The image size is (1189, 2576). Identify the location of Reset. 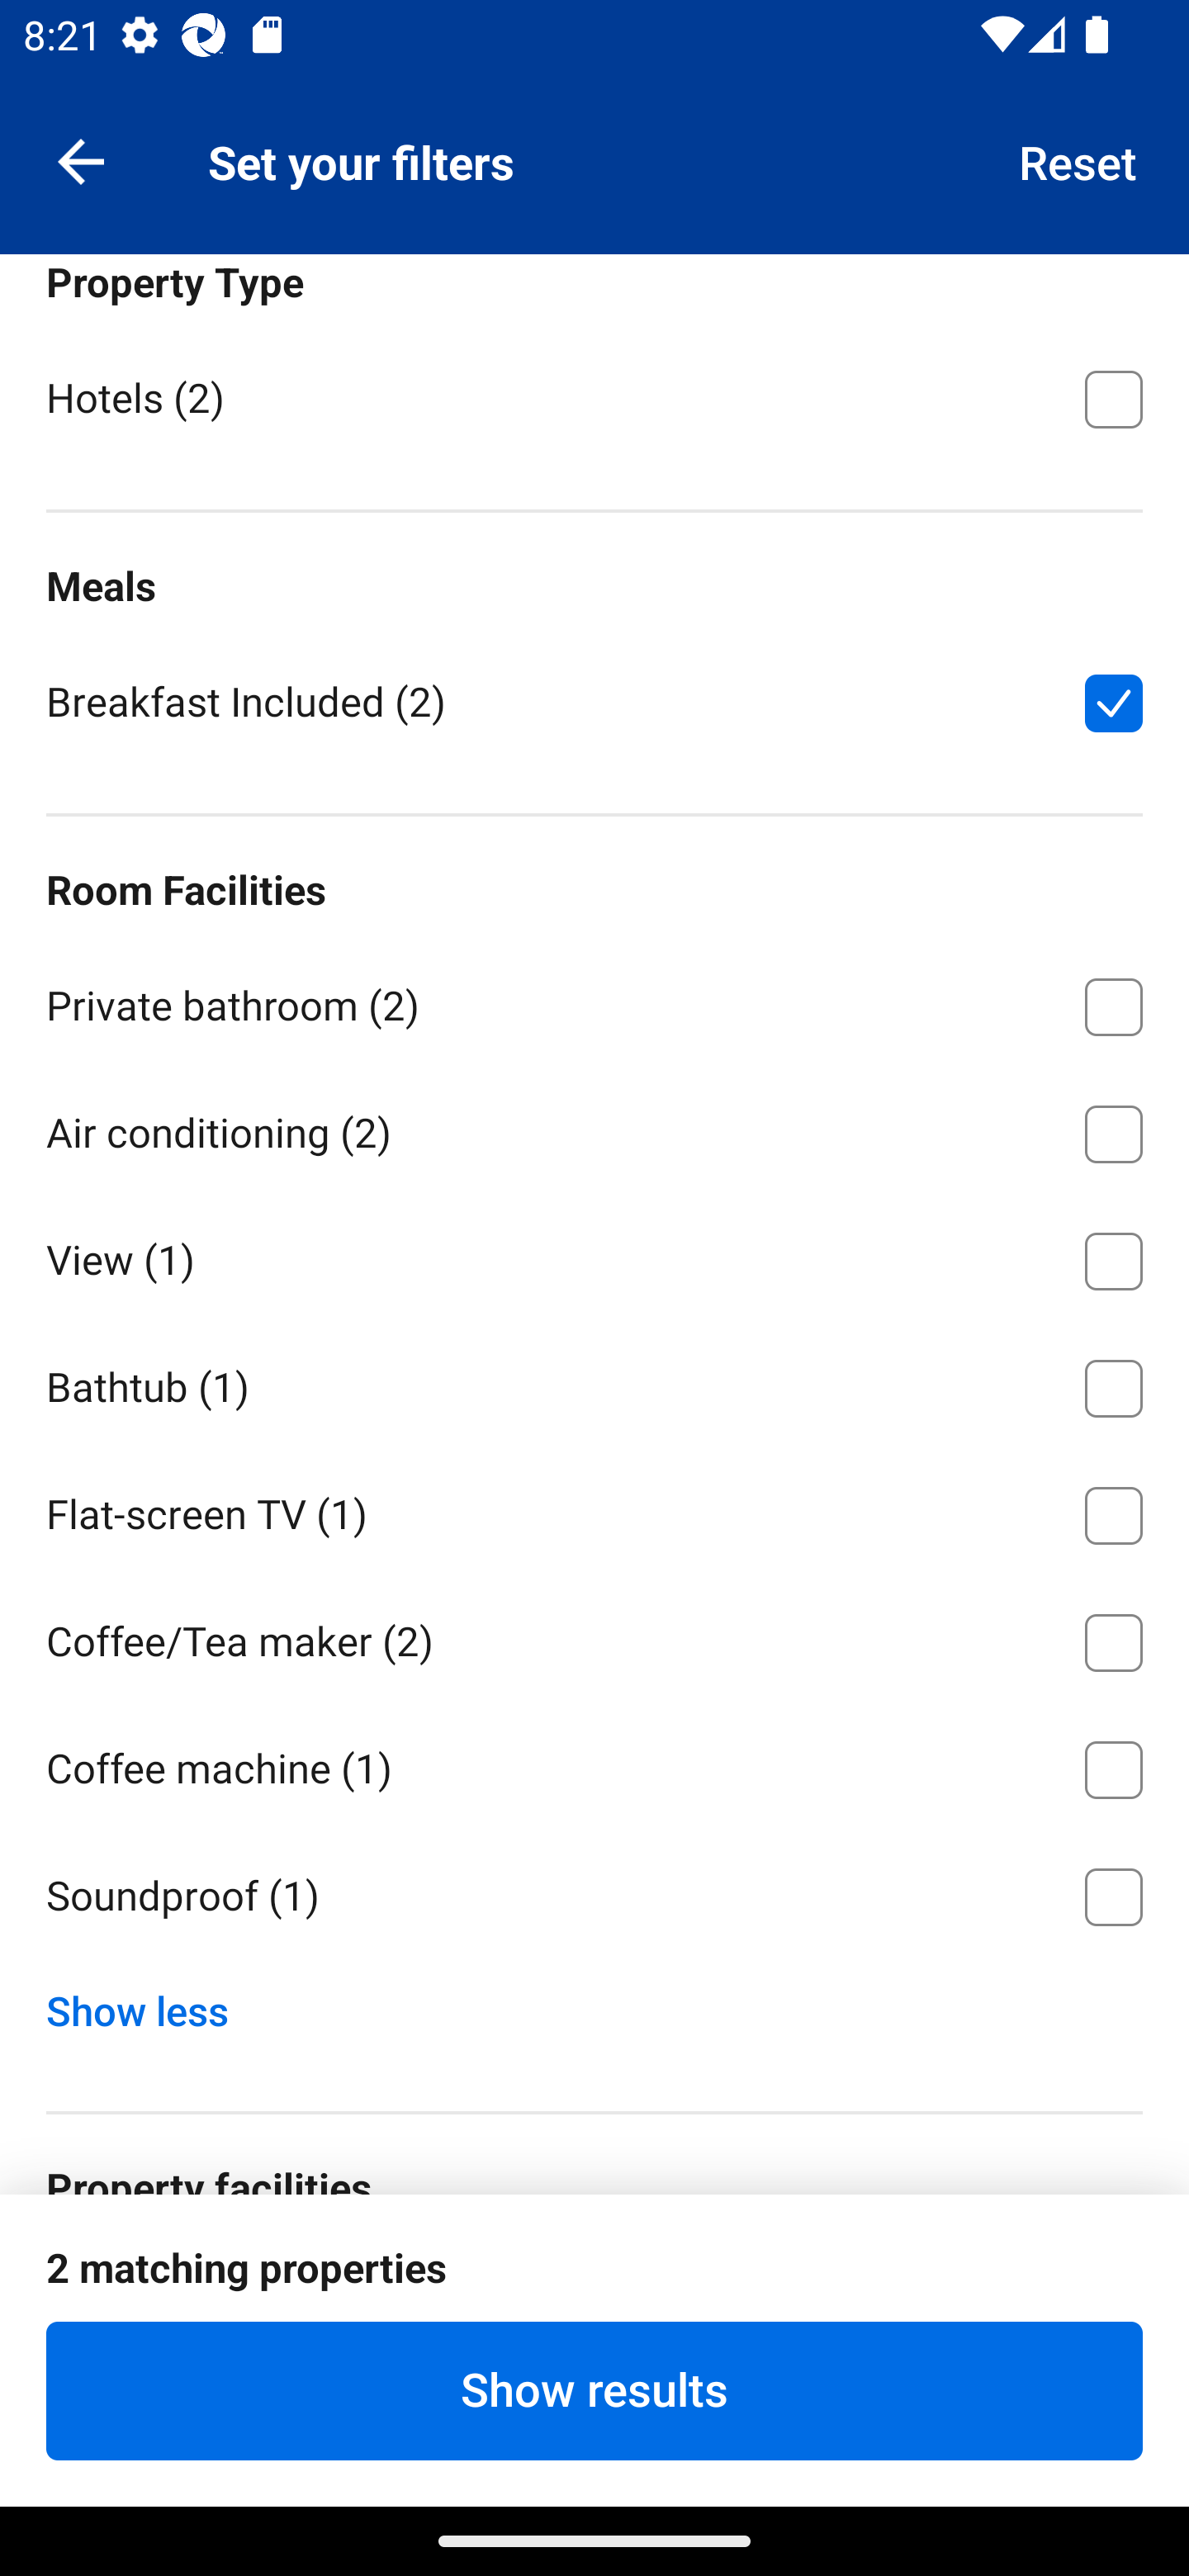
(1078, 160).